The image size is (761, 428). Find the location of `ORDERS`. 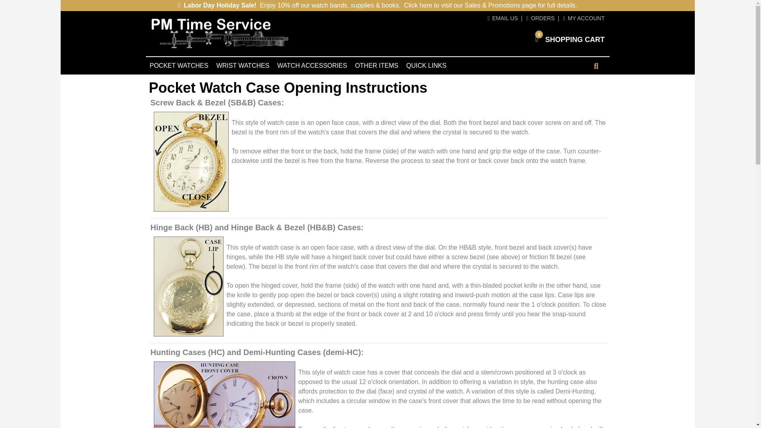

ORDERS is located at coordinates (224, 395).